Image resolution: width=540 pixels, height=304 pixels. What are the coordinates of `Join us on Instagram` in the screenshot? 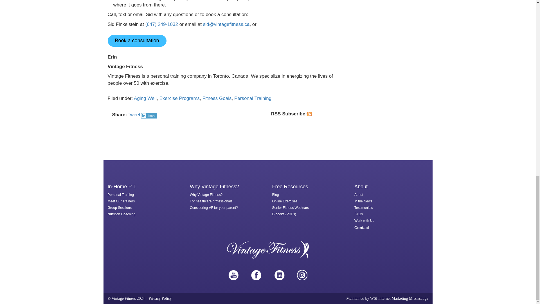 It's located at (302, 275).